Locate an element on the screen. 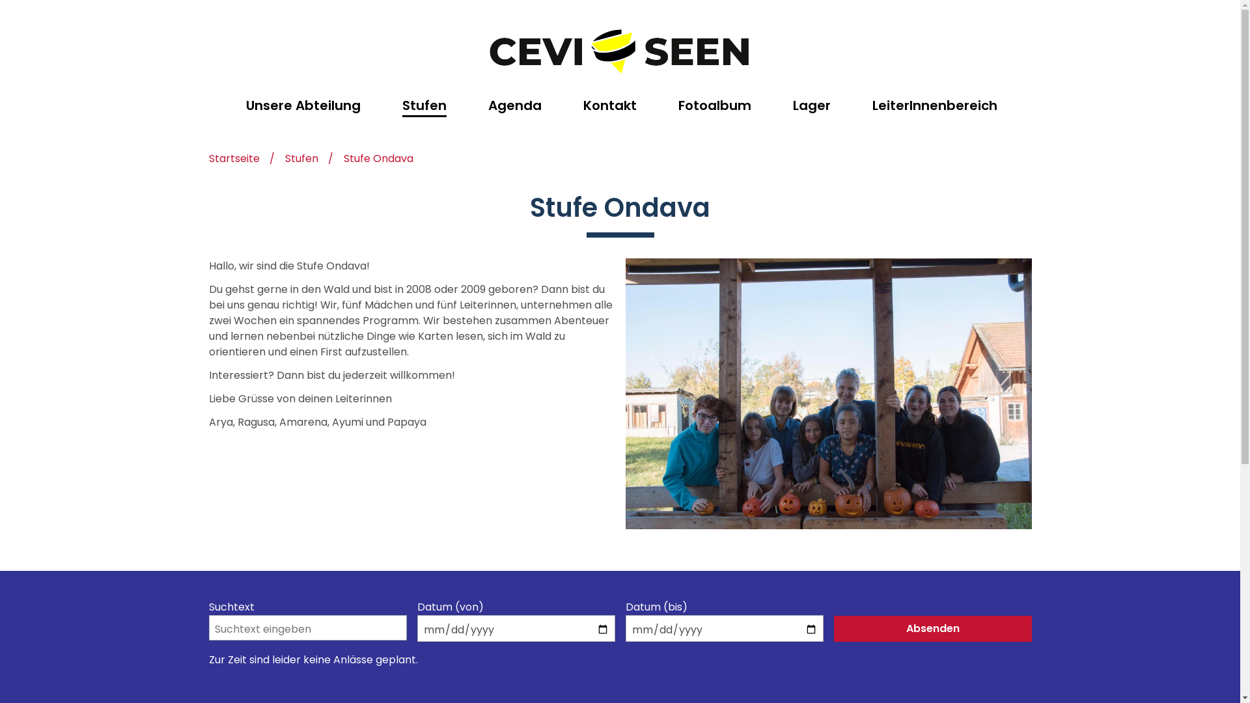 The height and width of the screenshot is (703, 1250). Startseite is located at coordinates (620, 52).